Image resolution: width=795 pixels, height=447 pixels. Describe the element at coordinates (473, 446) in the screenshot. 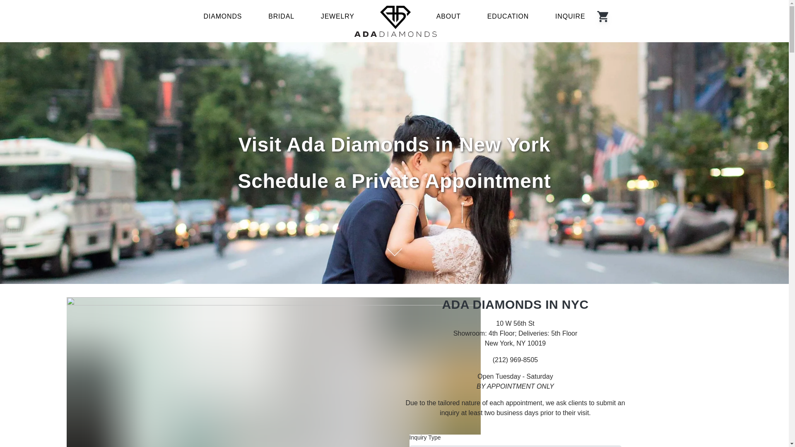

I see `EDUCATION` at that location.